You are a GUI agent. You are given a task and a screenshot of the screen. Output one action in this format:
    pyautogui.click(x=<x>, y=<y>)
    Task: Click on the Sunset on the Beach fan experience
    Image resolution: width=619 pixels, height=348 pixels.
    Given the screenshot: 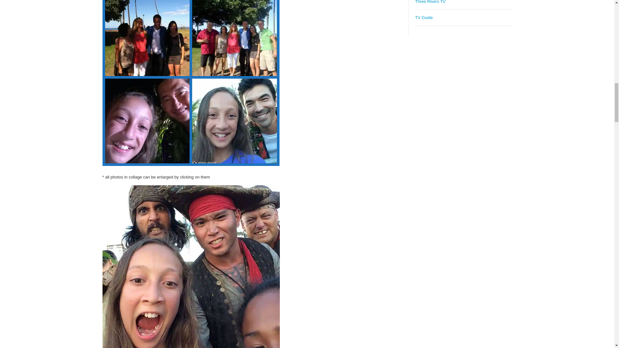 What is the action you would take?
    pyautogui.click(x=234, y=38)
    